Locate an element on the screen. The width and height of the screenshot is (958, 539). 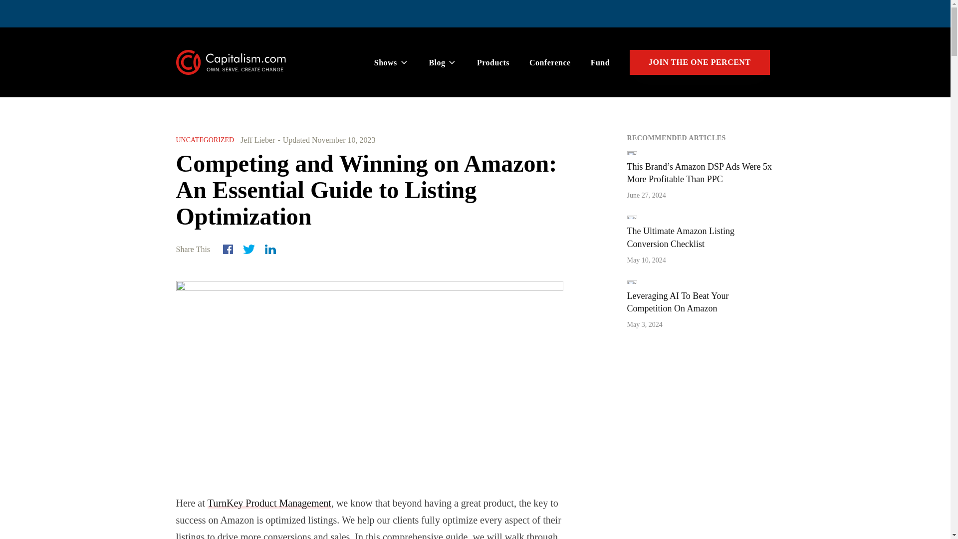
Products is located at coordinates (493, 63).